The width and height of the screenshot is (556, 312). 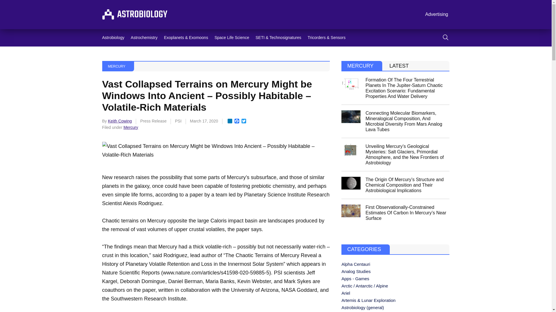 What do you see at coordinates (131, 127) in the screenshot?
I see `Mercury` at bounding box center [131, 127].